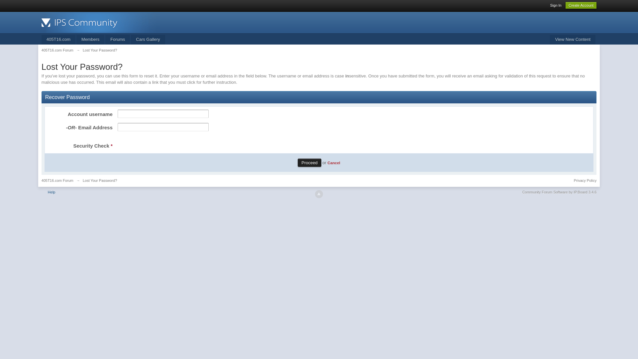 This screenshot has height=359, width=638. Describe the element at coordinates (560, 192) in the screenshot. I see `Community Forum Software by IP.Board 3.4.6` at that location.